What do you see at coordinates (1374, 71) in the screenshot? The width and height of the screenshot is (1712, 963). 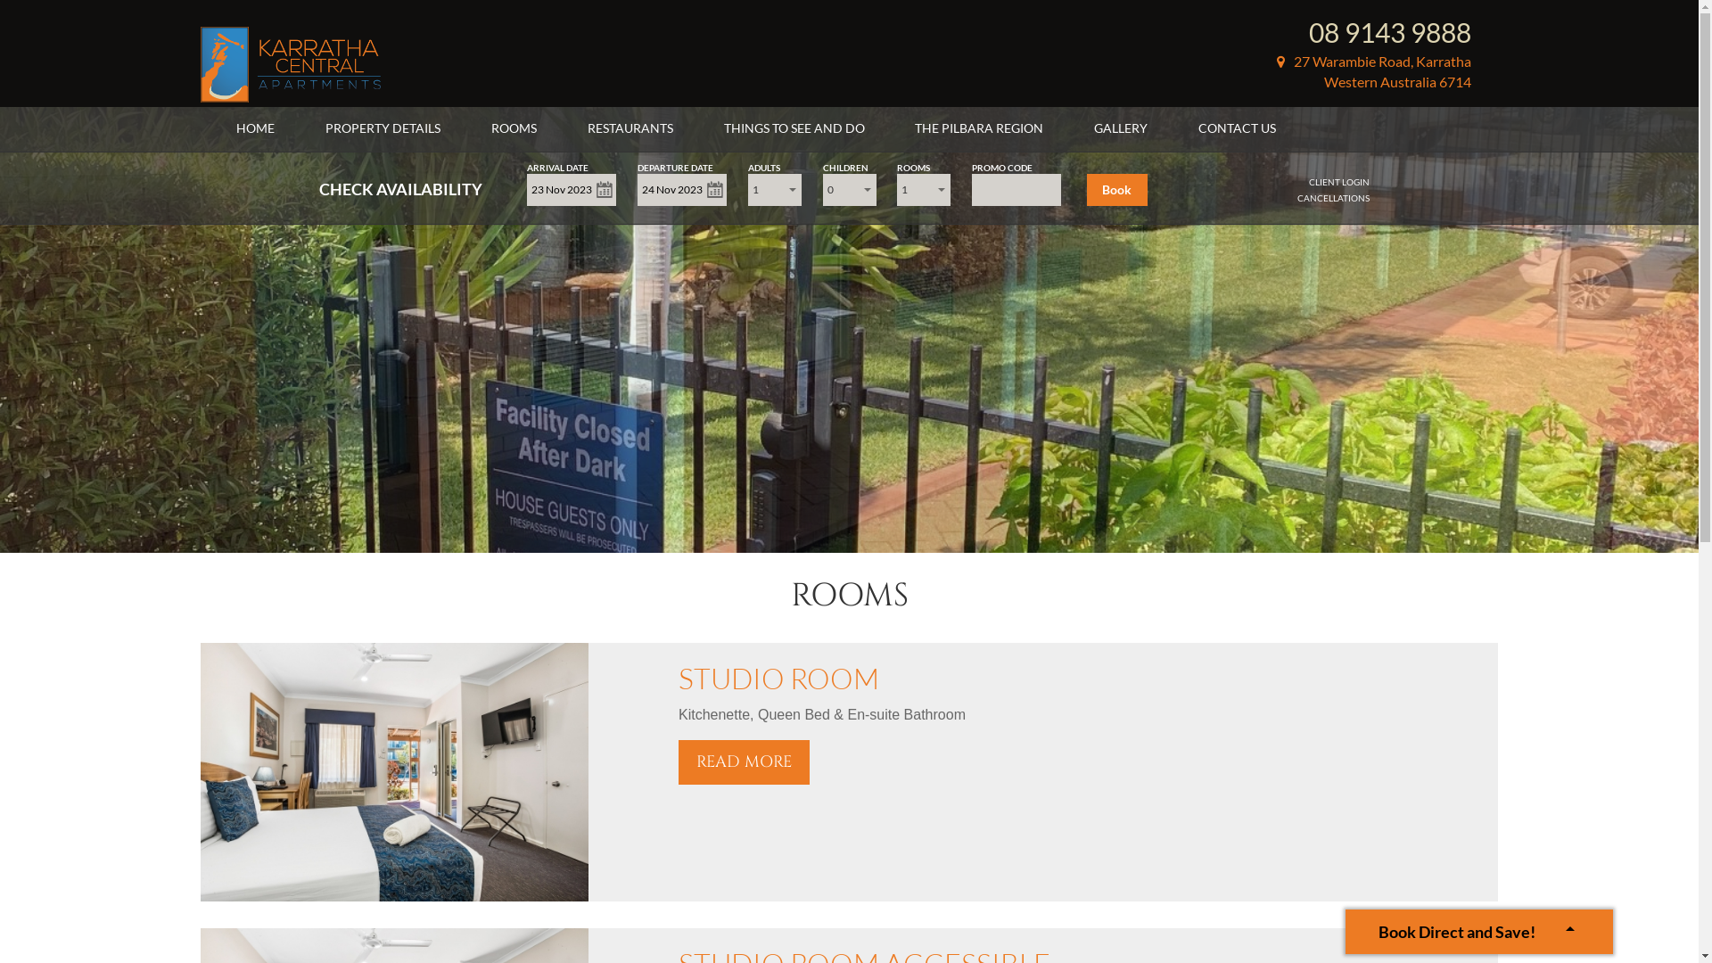 I see `27 Warambie Road, Karratha
Western Australia 6714` at bounding box center [1374, 71].